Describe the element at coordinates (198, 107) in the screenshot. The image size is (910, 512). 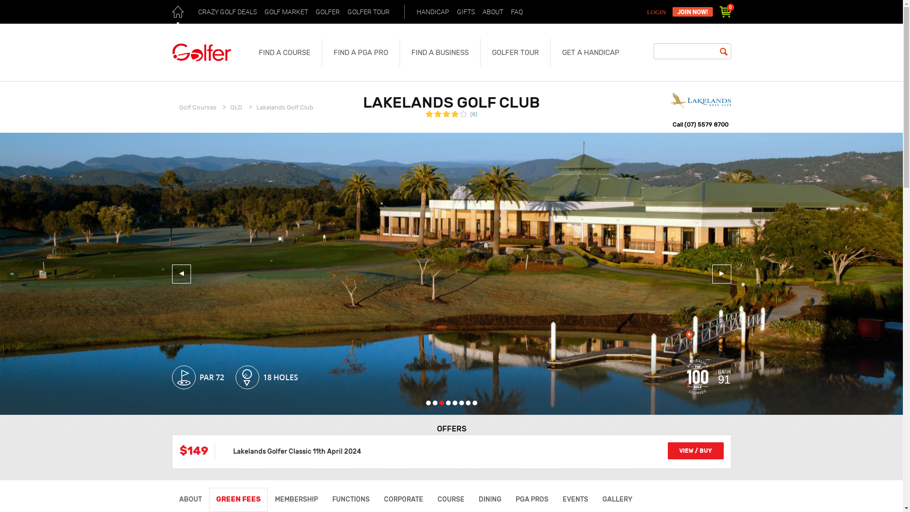
I see `Golf Courses` at that location.